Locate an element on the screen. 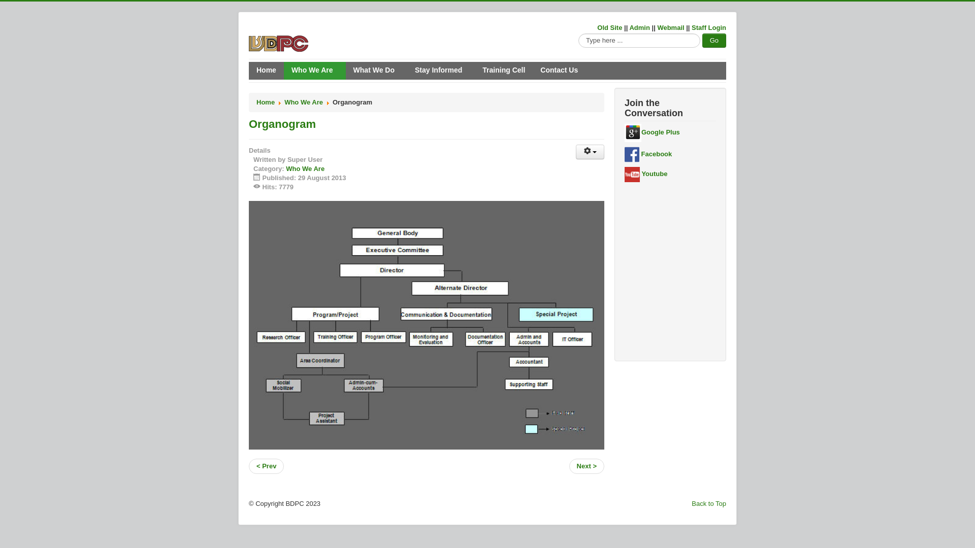 The width and height of the screenshot is (975, 548). Home is located at coordinates (265, 102).